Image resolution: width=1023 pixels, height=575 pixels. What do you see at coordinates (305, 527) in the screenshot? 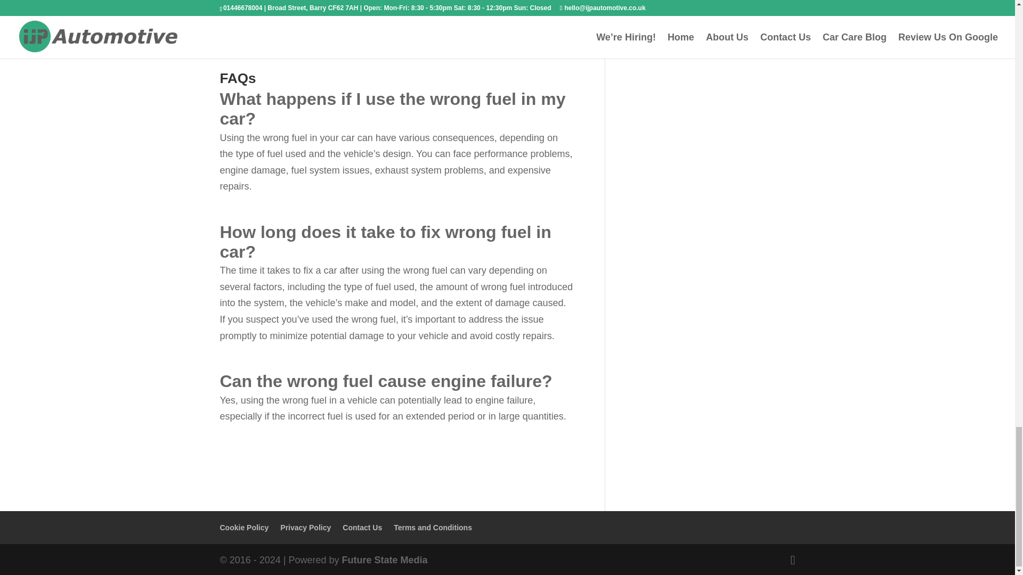
I see `Privacy Policy` at bounding box center [305, 527].